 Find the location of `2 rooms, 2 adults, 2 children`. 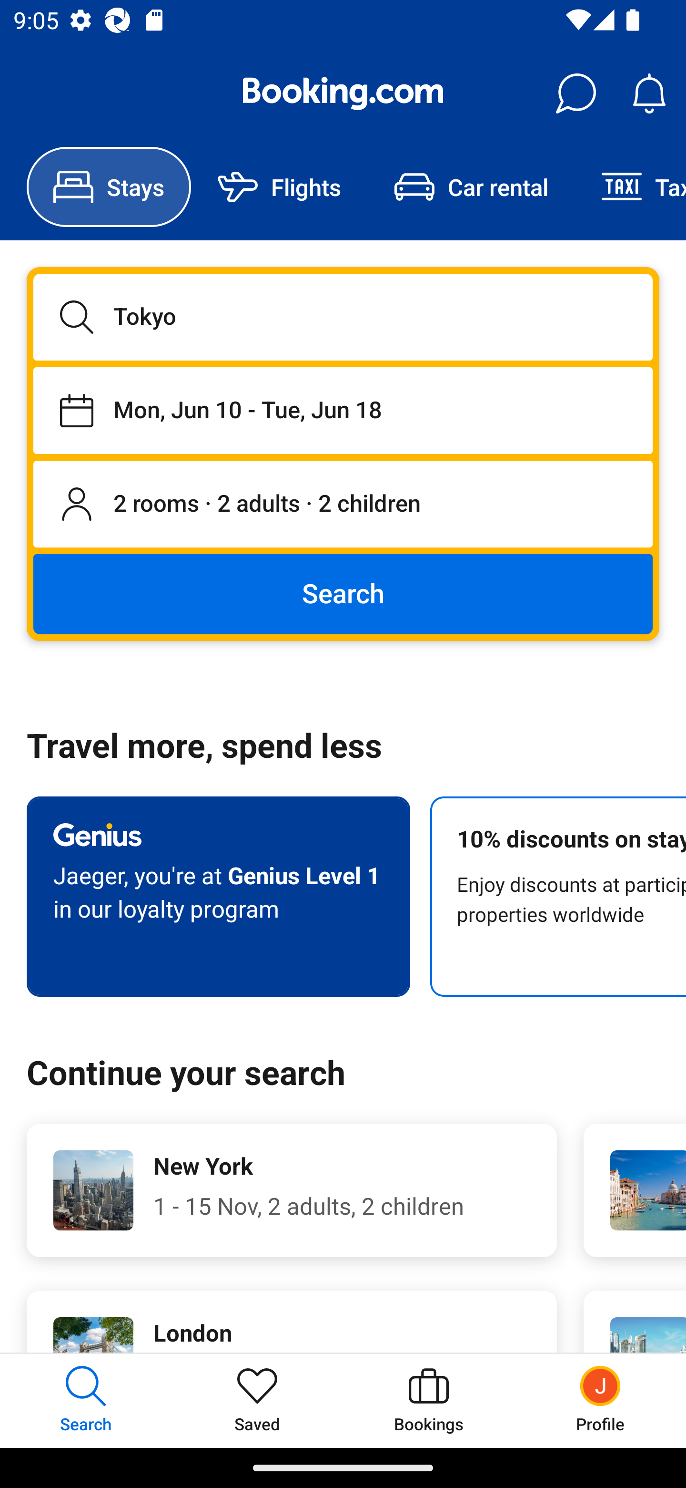

2 rooms, 2 adults, 2 children is located at coordinates (343, 505).